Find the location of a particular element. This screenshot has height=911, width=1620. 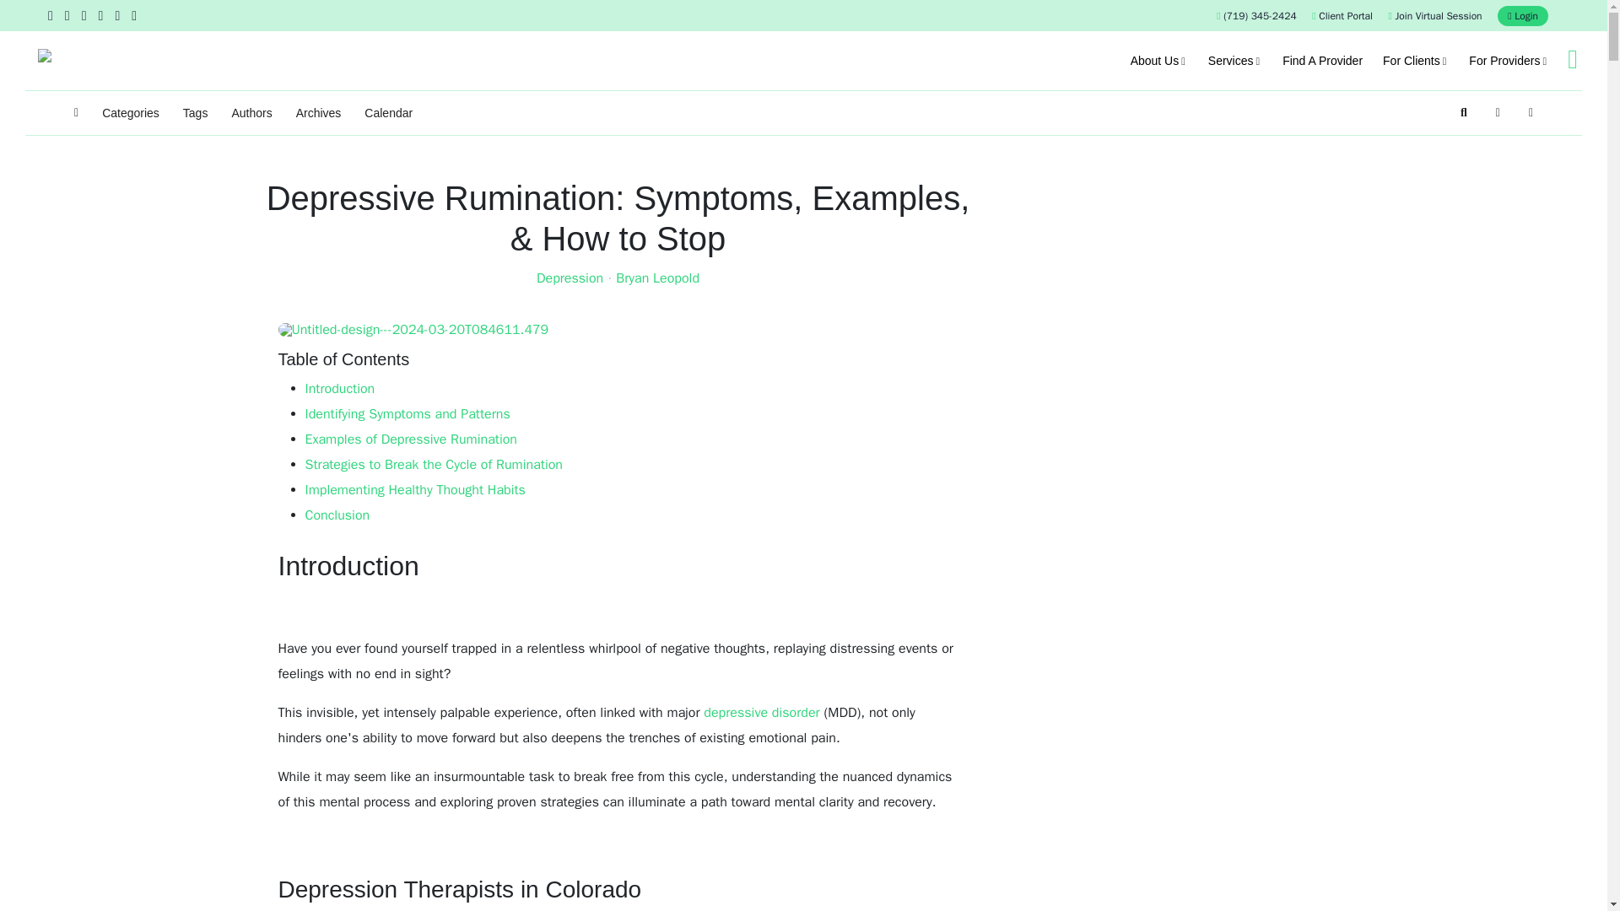

Services is located at coordinates (1235, 60).